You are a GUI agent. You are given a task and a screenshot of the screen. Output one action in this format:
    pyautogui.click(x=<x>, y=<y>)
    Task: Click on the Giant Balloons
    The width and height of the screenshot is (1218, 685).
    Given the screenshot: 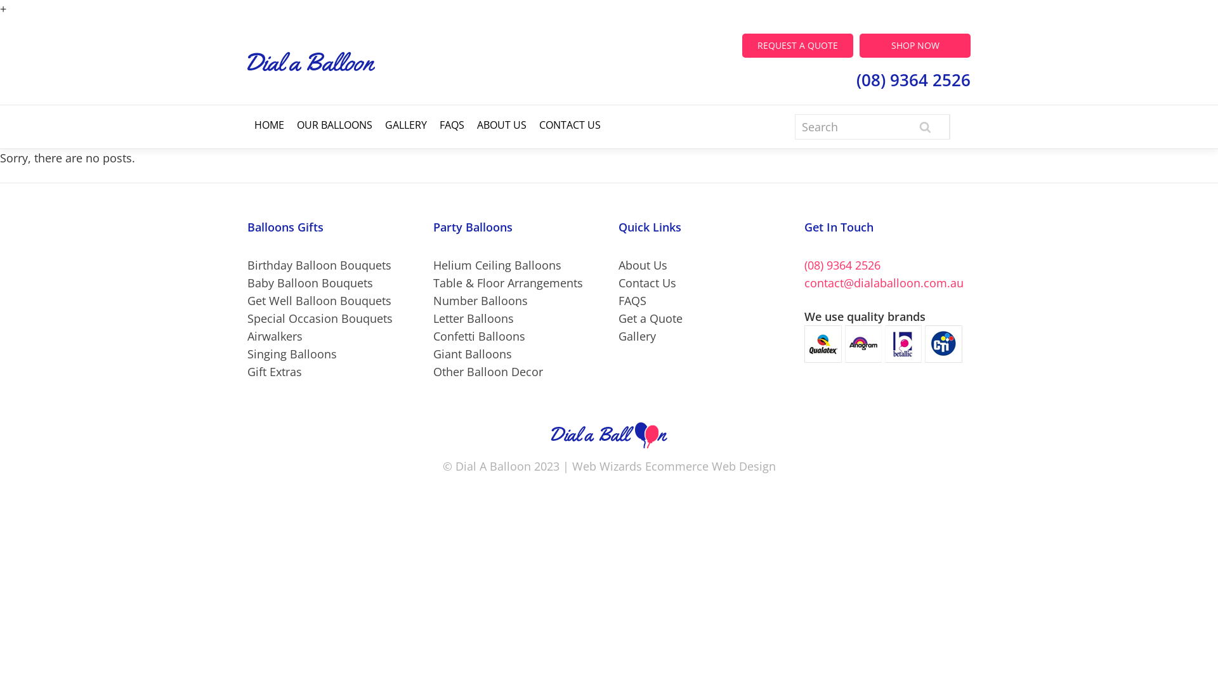 What is the action you would take?
    pyautogui.click(x=472, y=354)
    